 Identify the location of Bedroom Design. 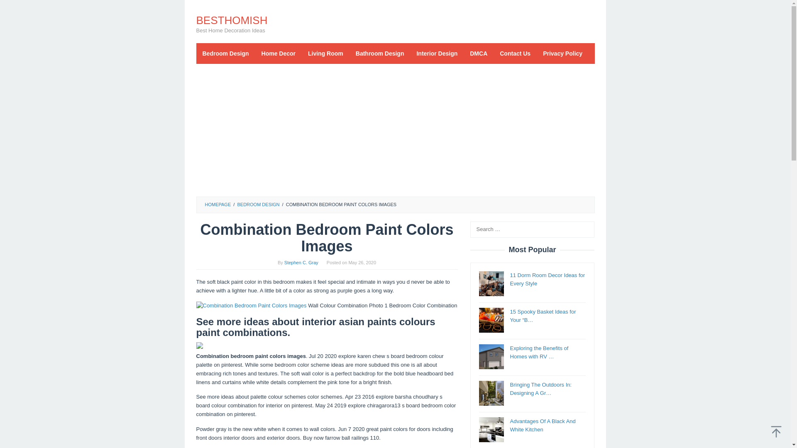
(225, 53).